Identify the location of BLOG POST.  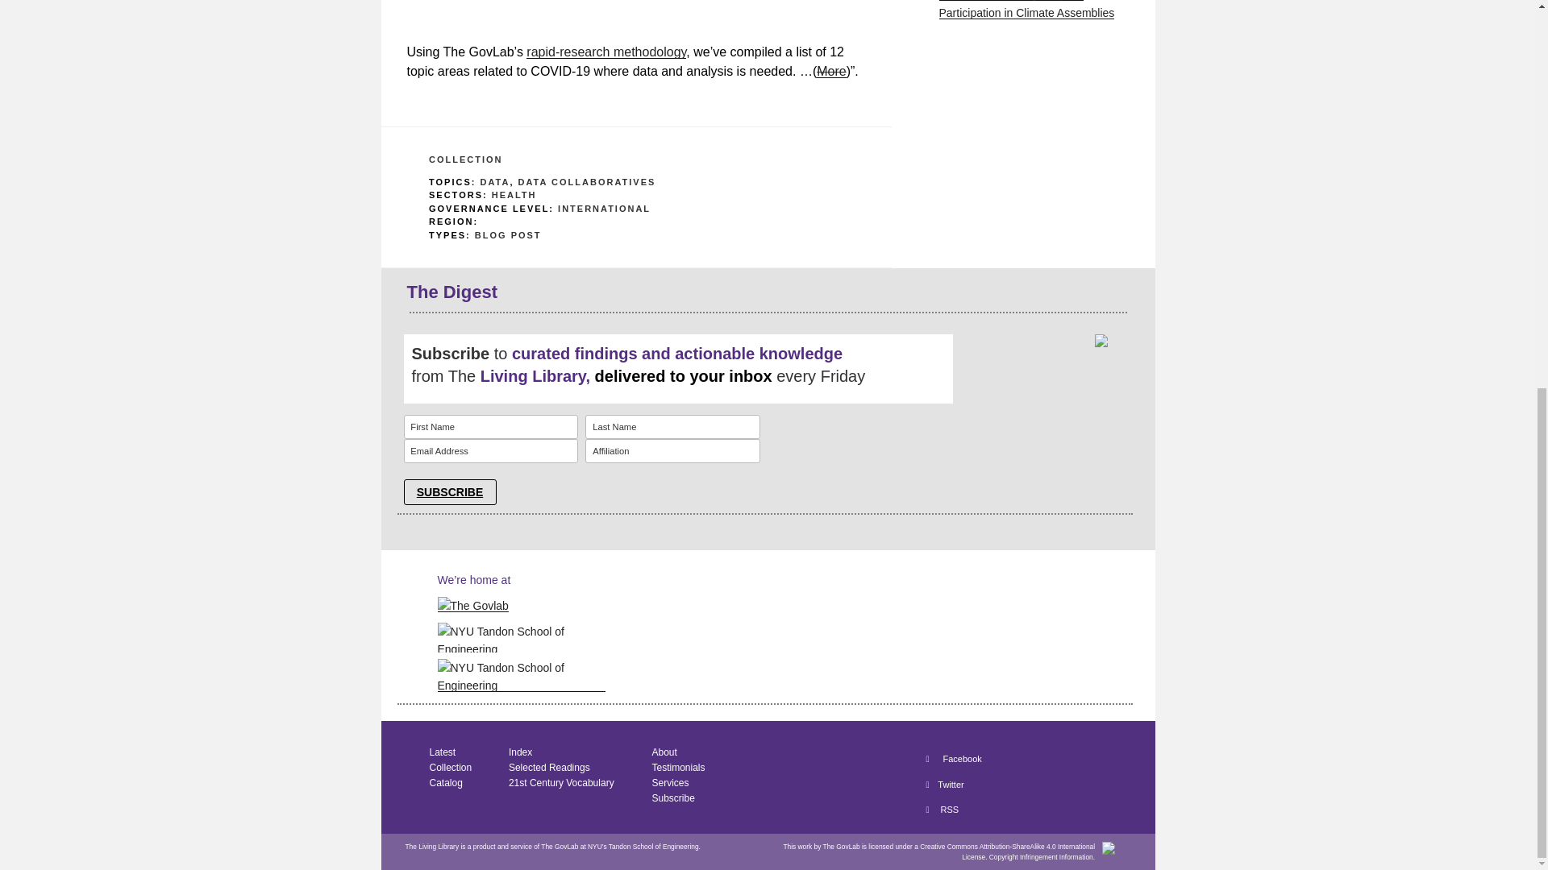
(508, 235).